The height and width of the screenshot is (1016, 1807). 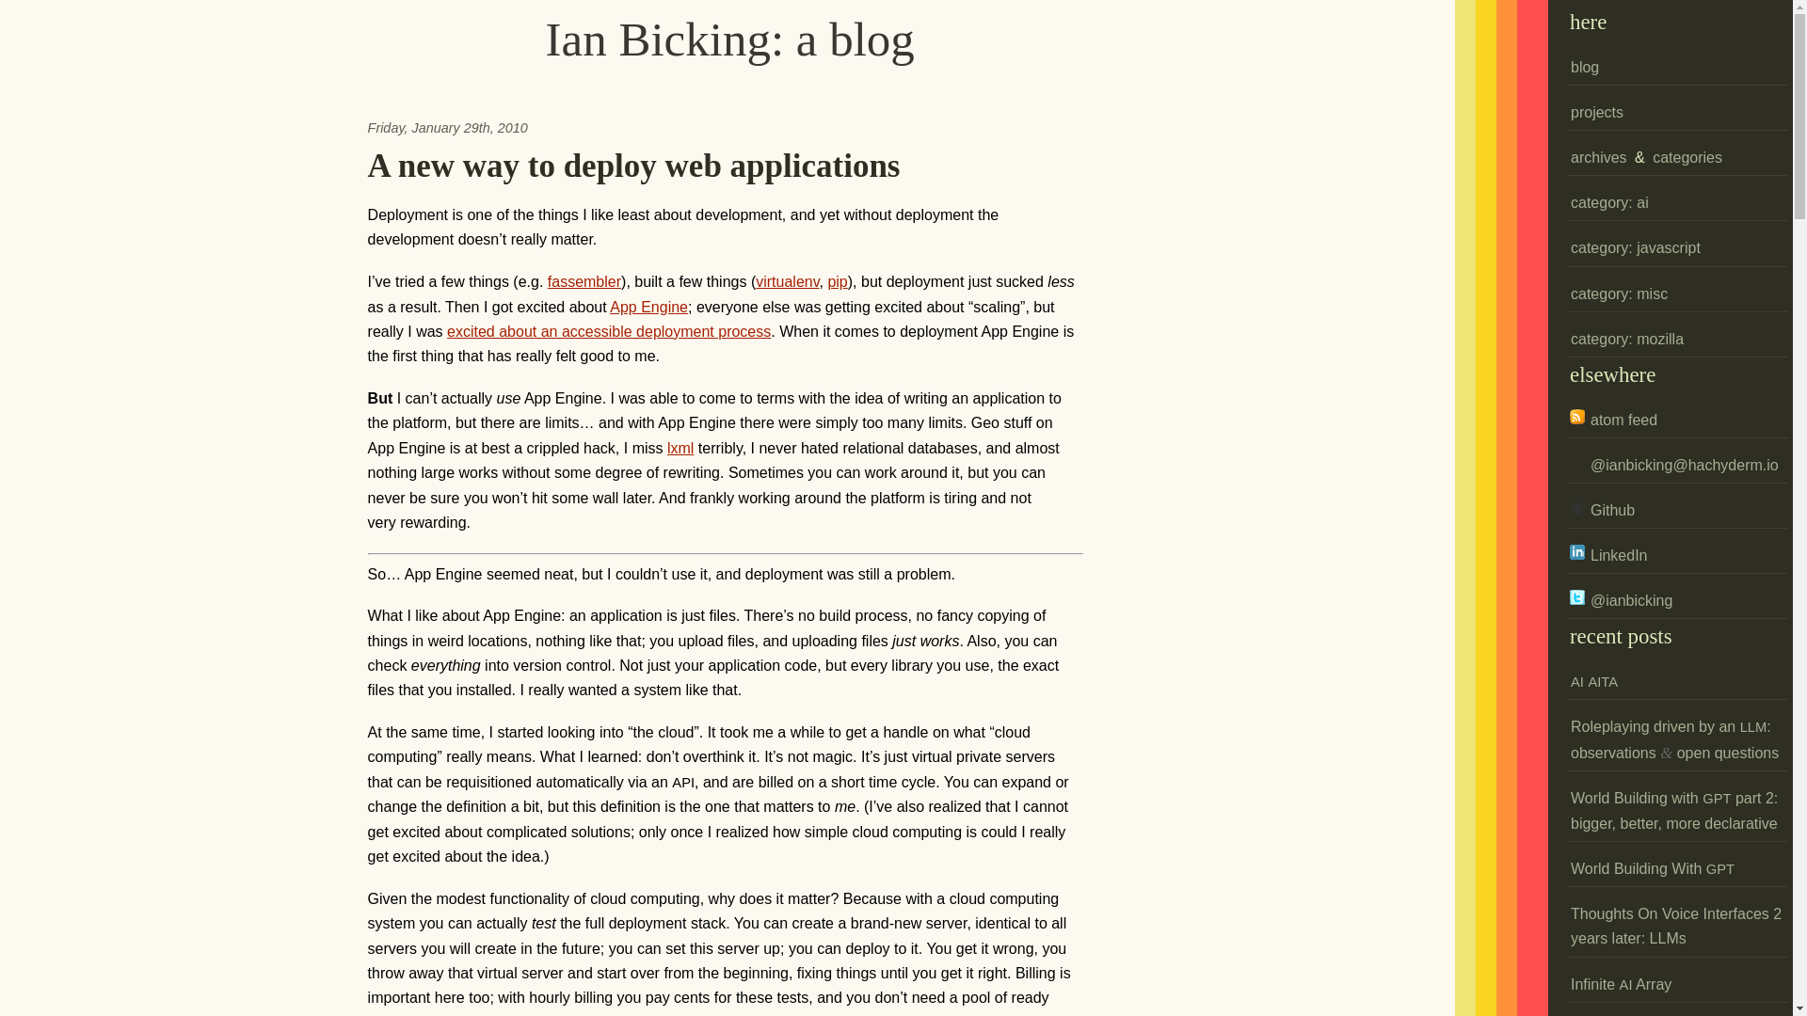 I want to click on atom feed, so click(x=1613, y=420).